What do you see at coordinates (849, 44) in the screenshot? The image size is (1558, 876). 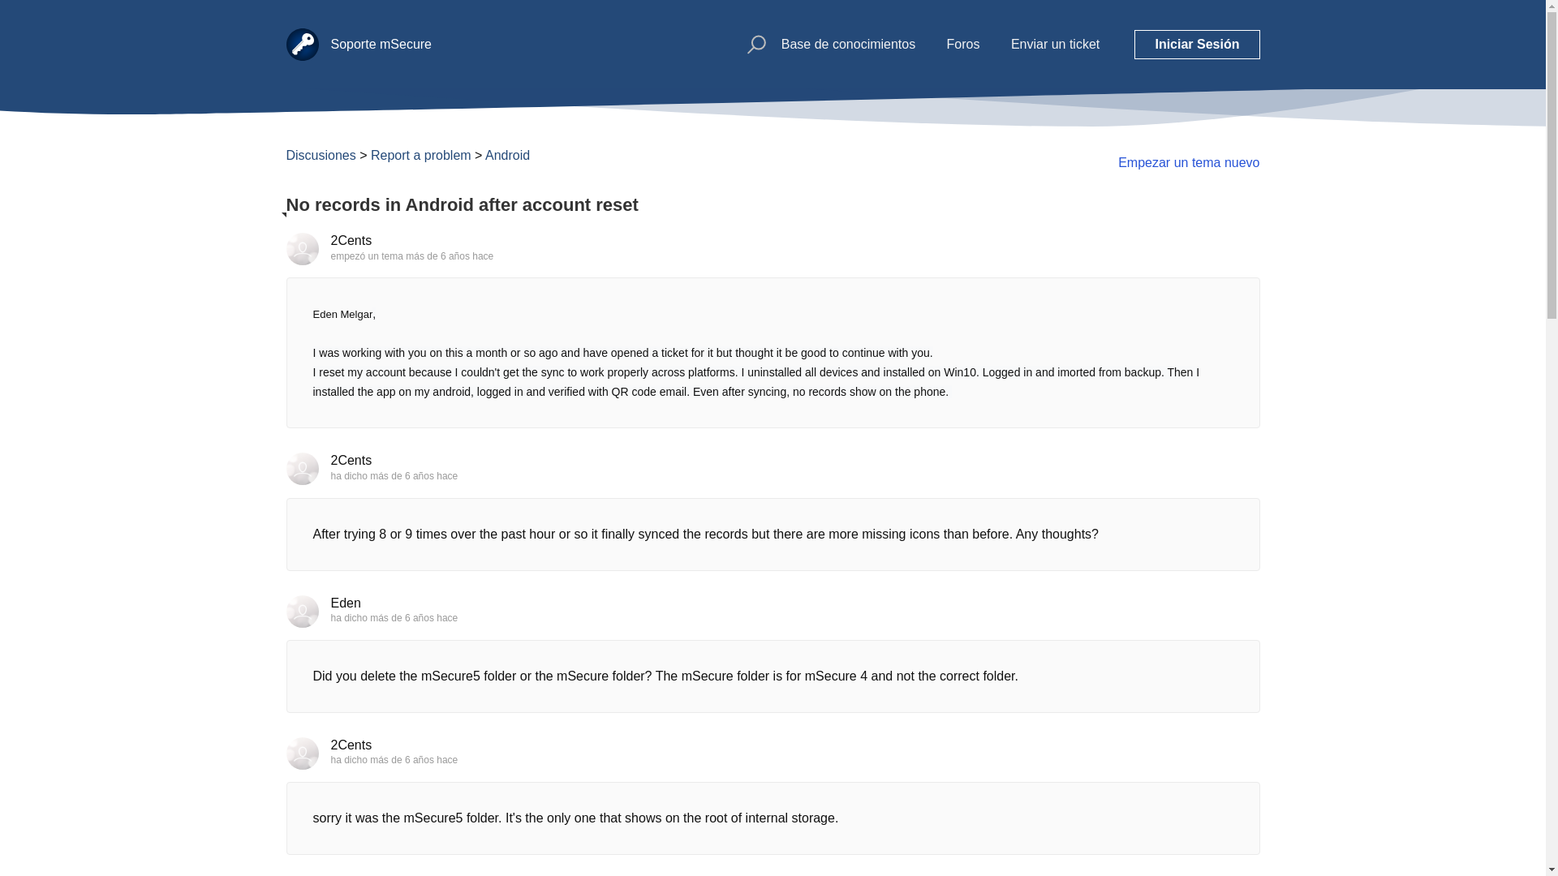 I see `Base de conocimientos` at bounding box center [849, 44].